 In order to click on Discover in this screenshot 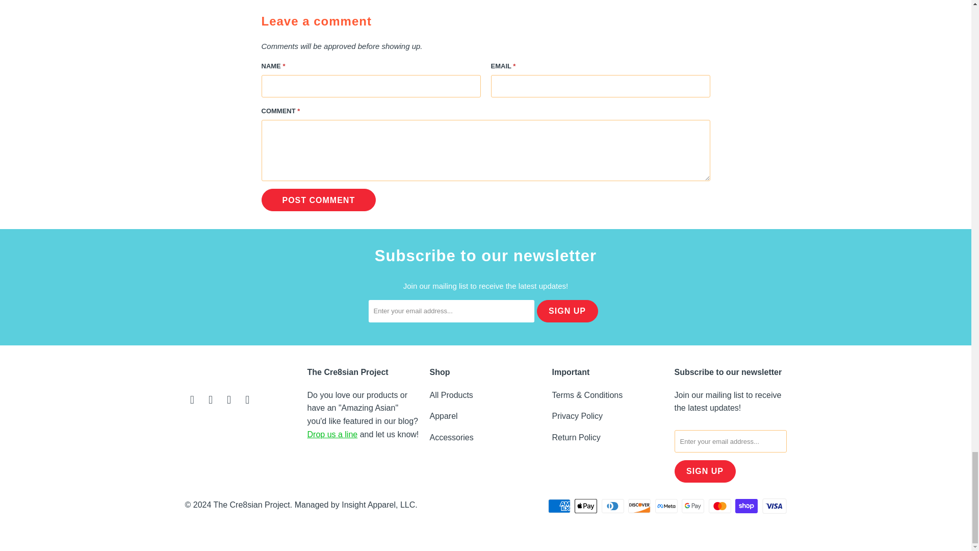, I will do `click(640, 506)`.